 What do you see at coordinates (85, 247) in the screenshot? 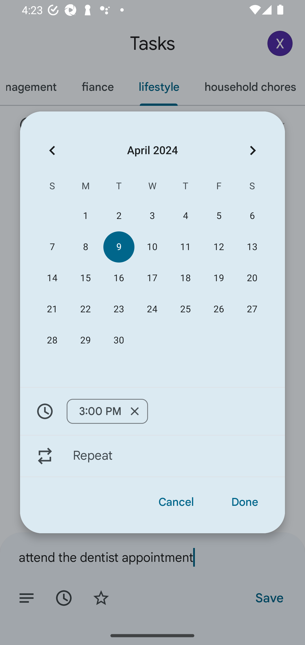
I see `8 08 April 2024` at bounding box center [85, 247].